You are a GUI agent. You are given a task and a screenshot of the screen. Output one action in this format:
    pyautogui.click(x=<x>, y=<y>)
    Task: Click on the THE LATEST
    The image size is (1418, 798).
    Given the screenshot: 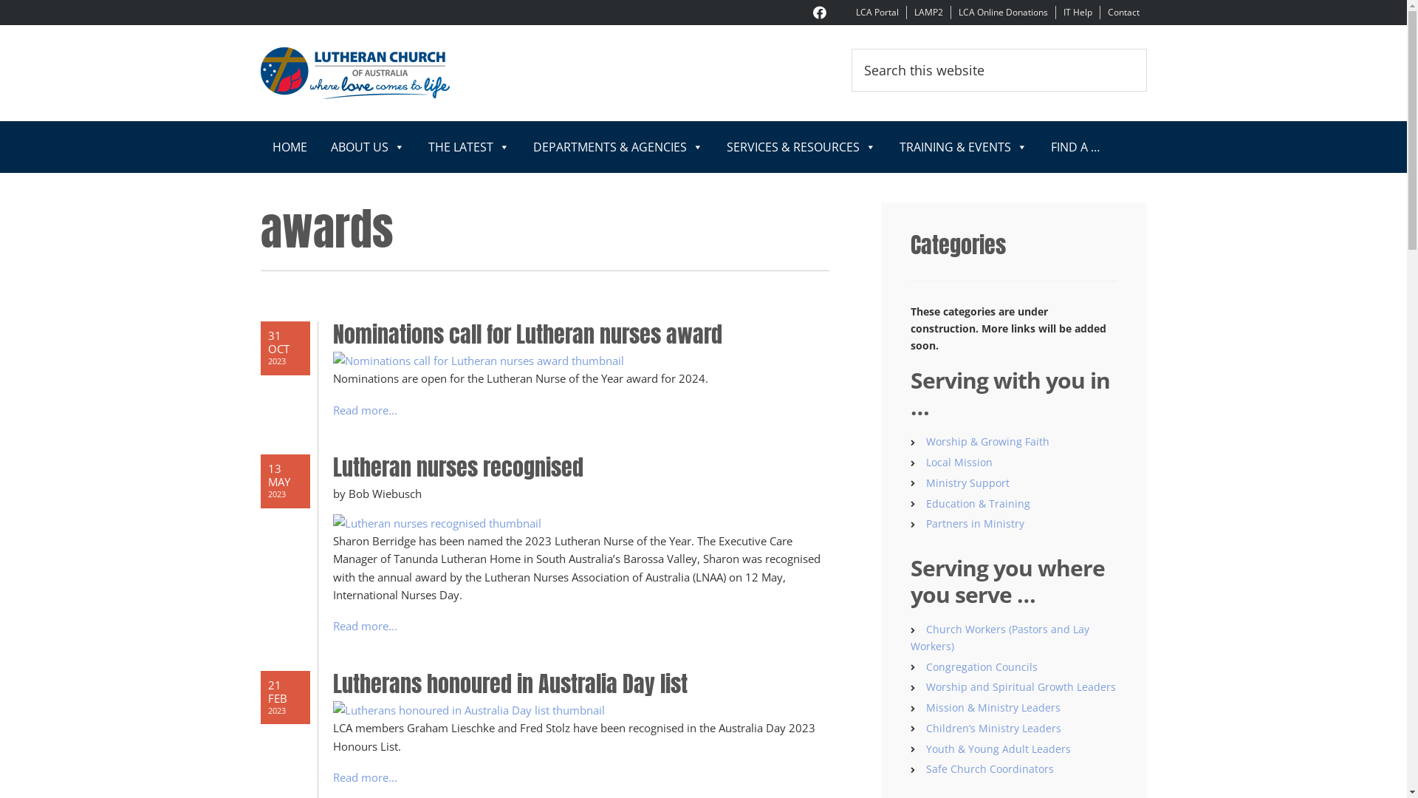 What is the action you would take?
    pyautogui.click(x=469, y=147)
    